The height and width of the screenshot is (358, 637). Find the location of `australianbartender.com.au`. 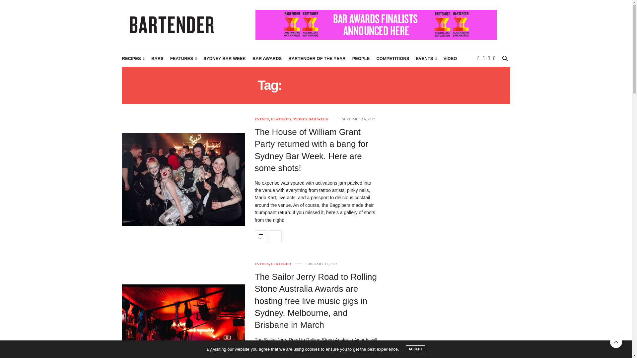

australianbartender.com.au is located at coordinates (172, 25).